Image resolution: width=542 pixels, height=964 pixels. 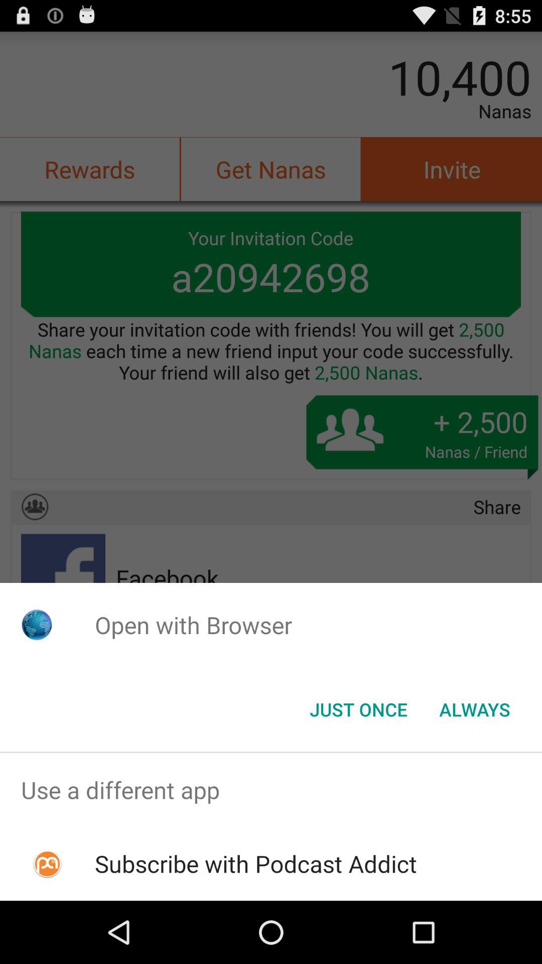 What do you see at coordinates (271, 790) in the screenshot?
I see `click use a different icon` at bounding box center [271, 790].